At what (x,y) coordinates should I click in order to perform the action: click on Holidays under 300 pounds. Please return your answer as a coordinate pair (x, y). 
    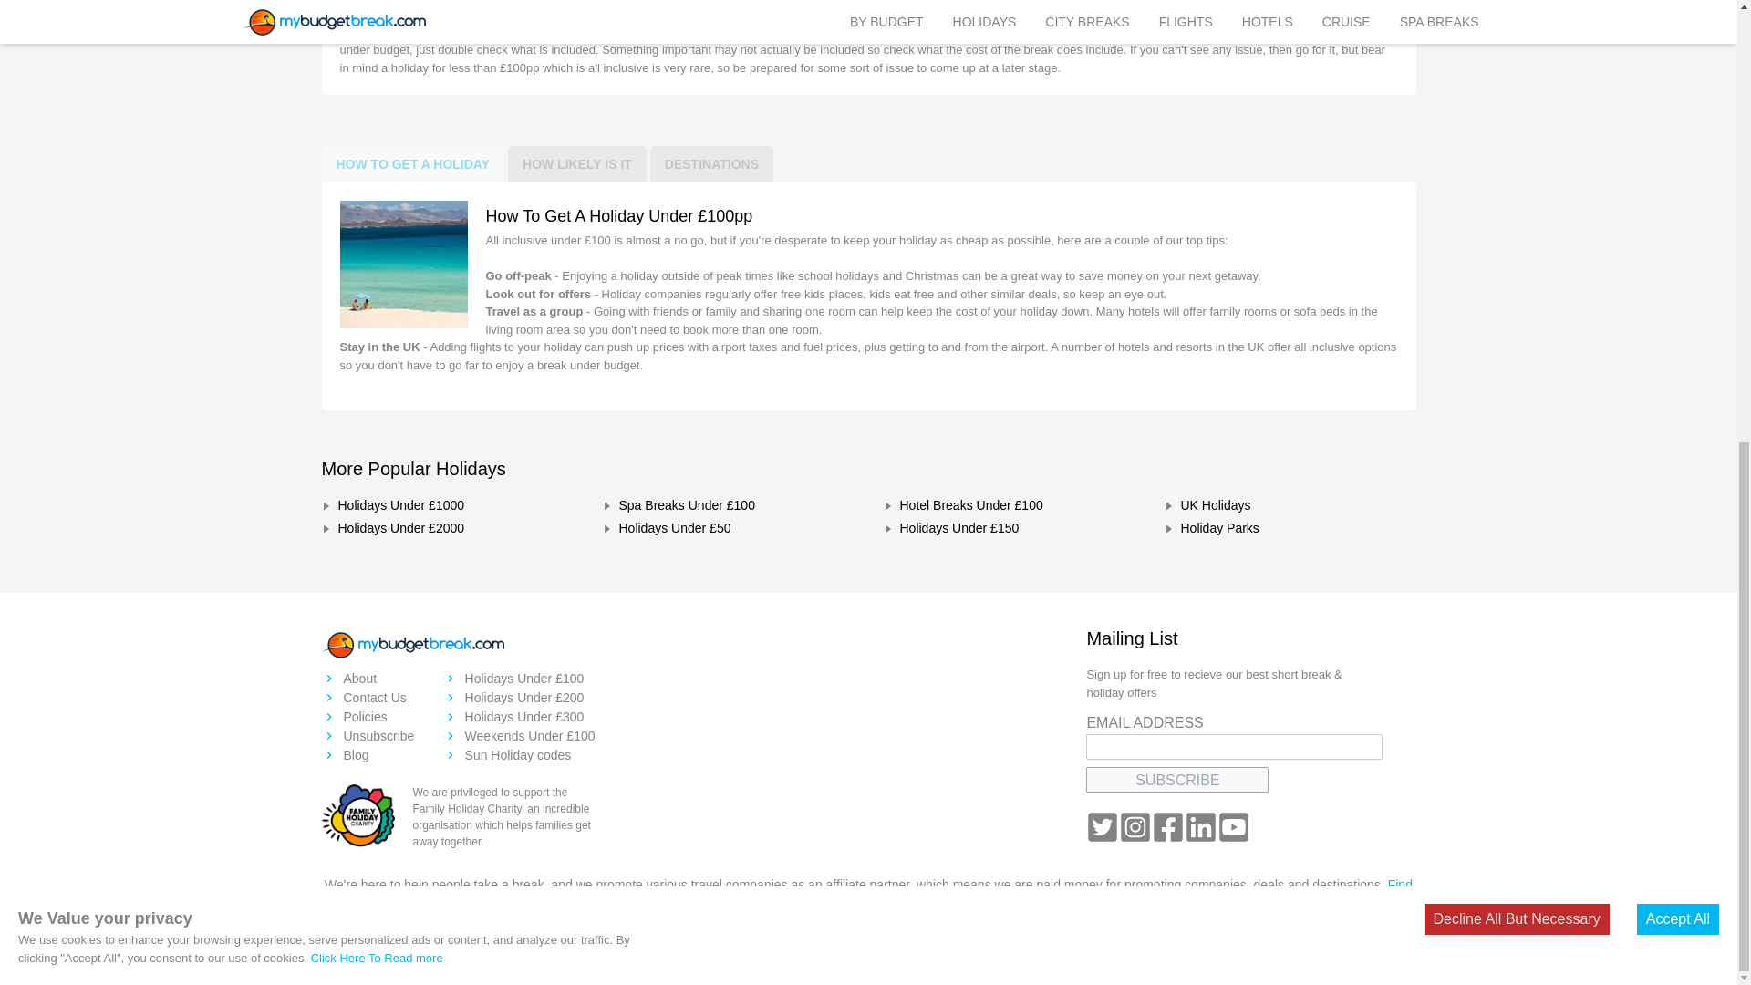
    Looking at the image, I should click on (518, 717).